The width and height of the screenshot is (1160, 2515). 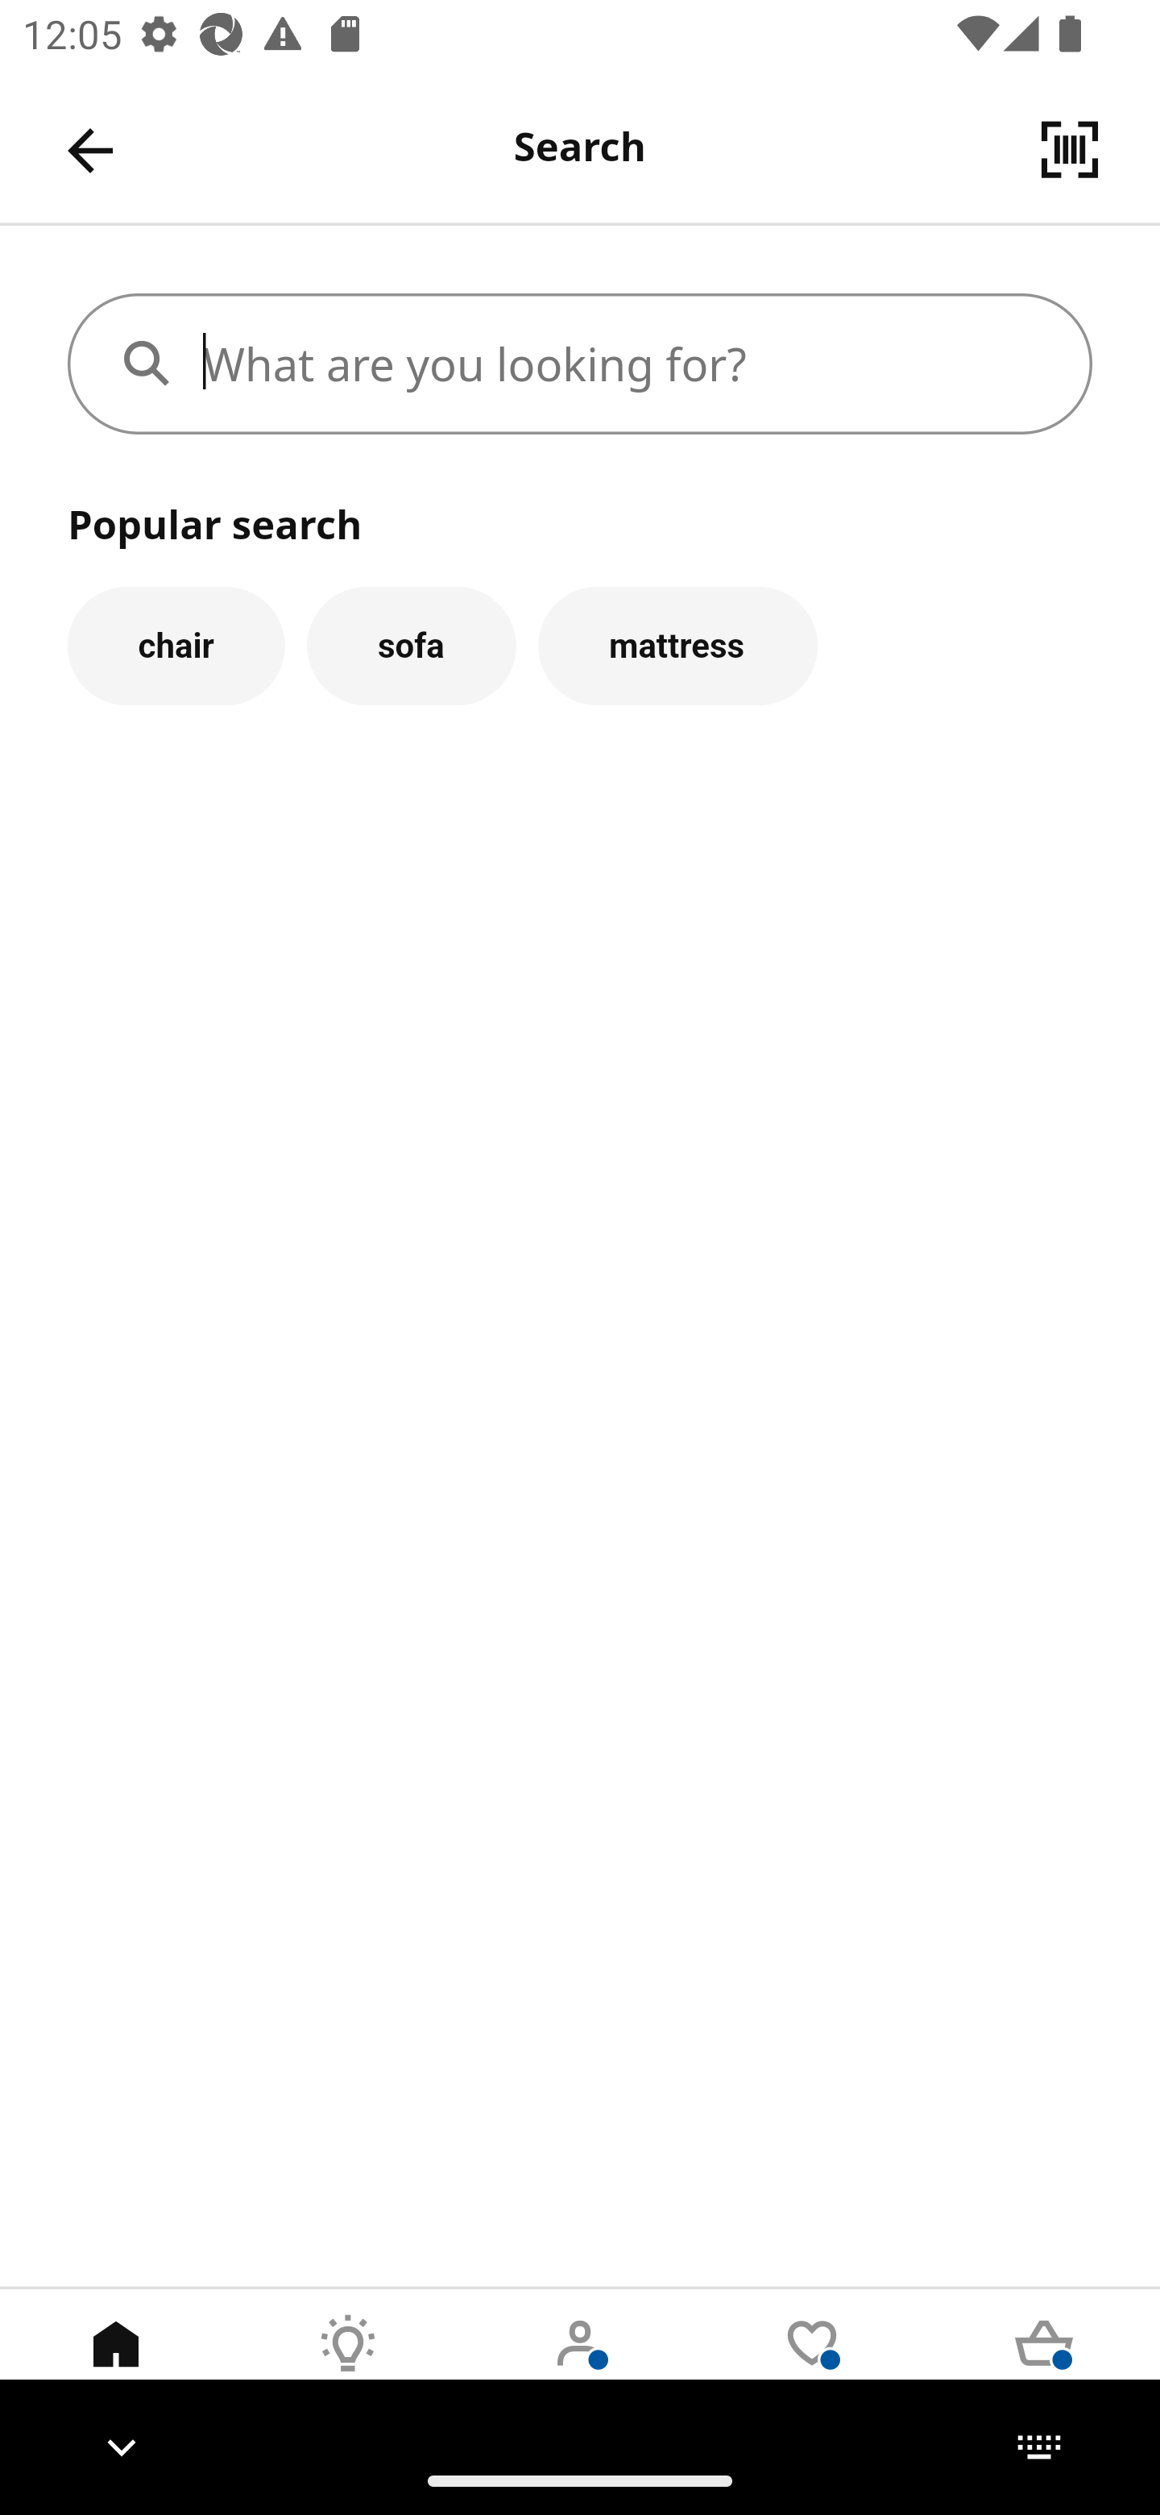 I want to click on User
Tab 3 of 5, so click(x=580, y=2367).